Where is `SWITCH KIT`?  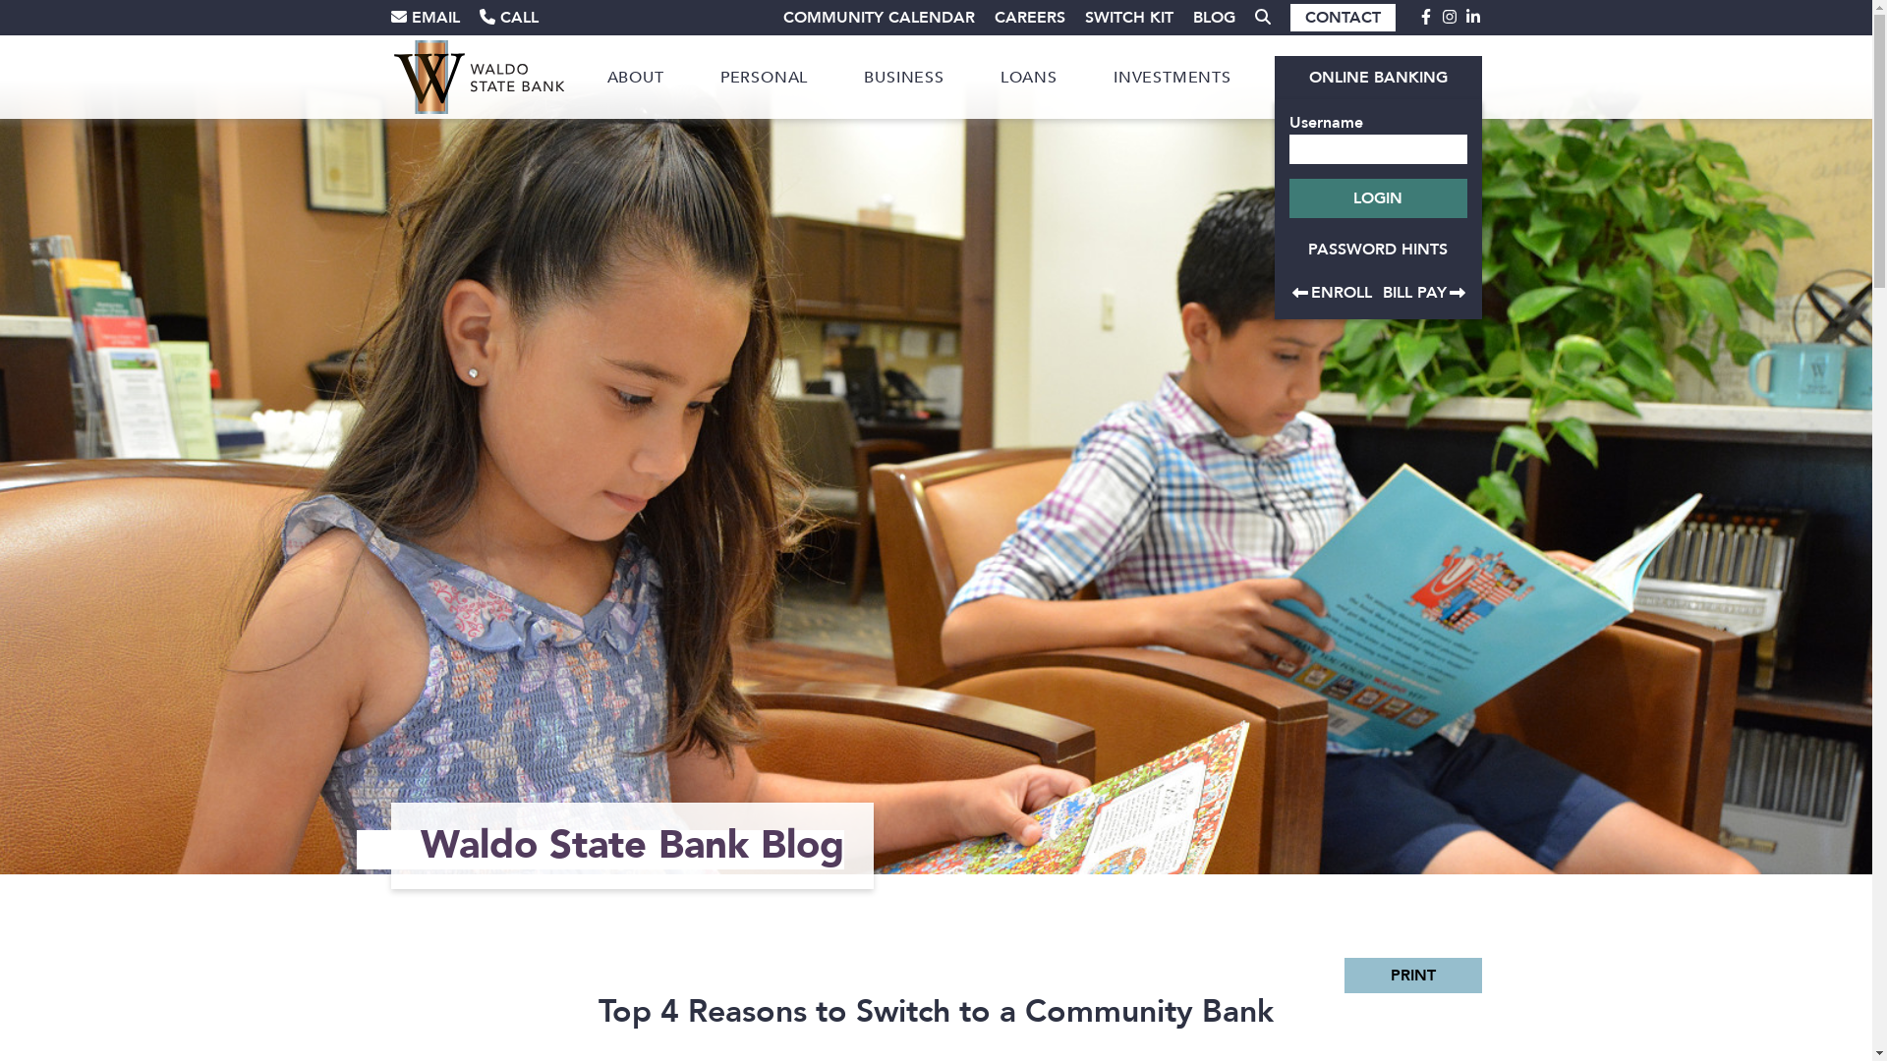
SWITCH KIT is located at coordinates (1119, 18).